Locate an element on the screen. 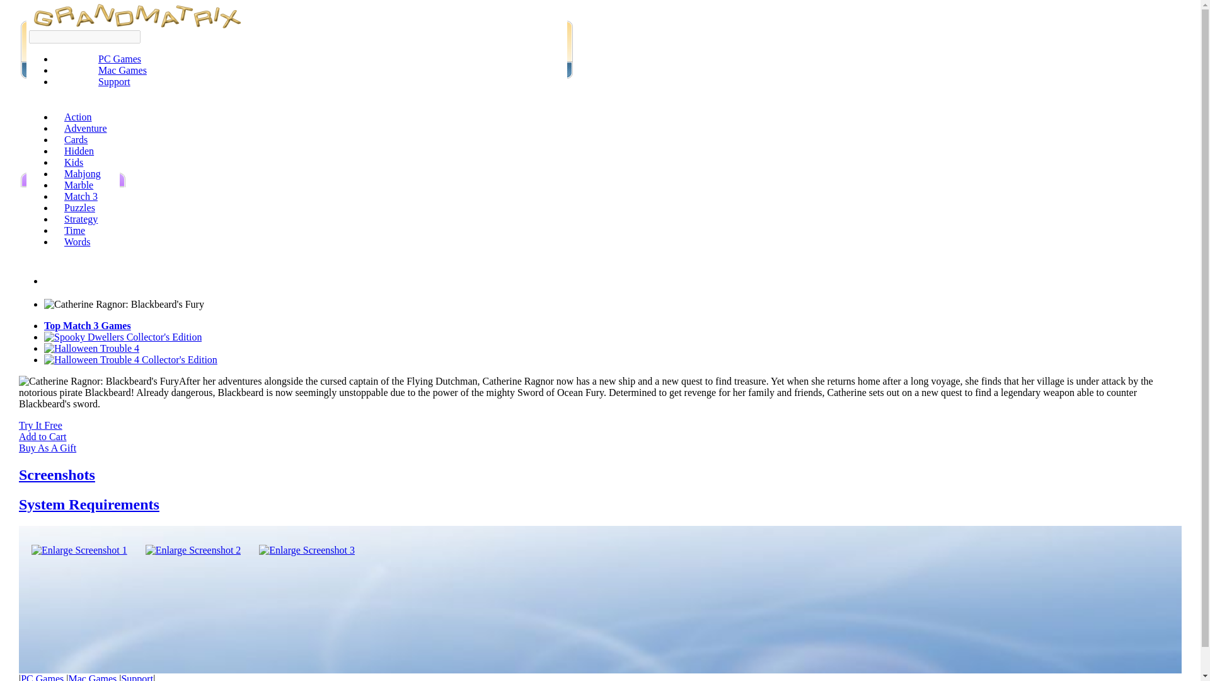  Marble is located at coordinates (78, 185).